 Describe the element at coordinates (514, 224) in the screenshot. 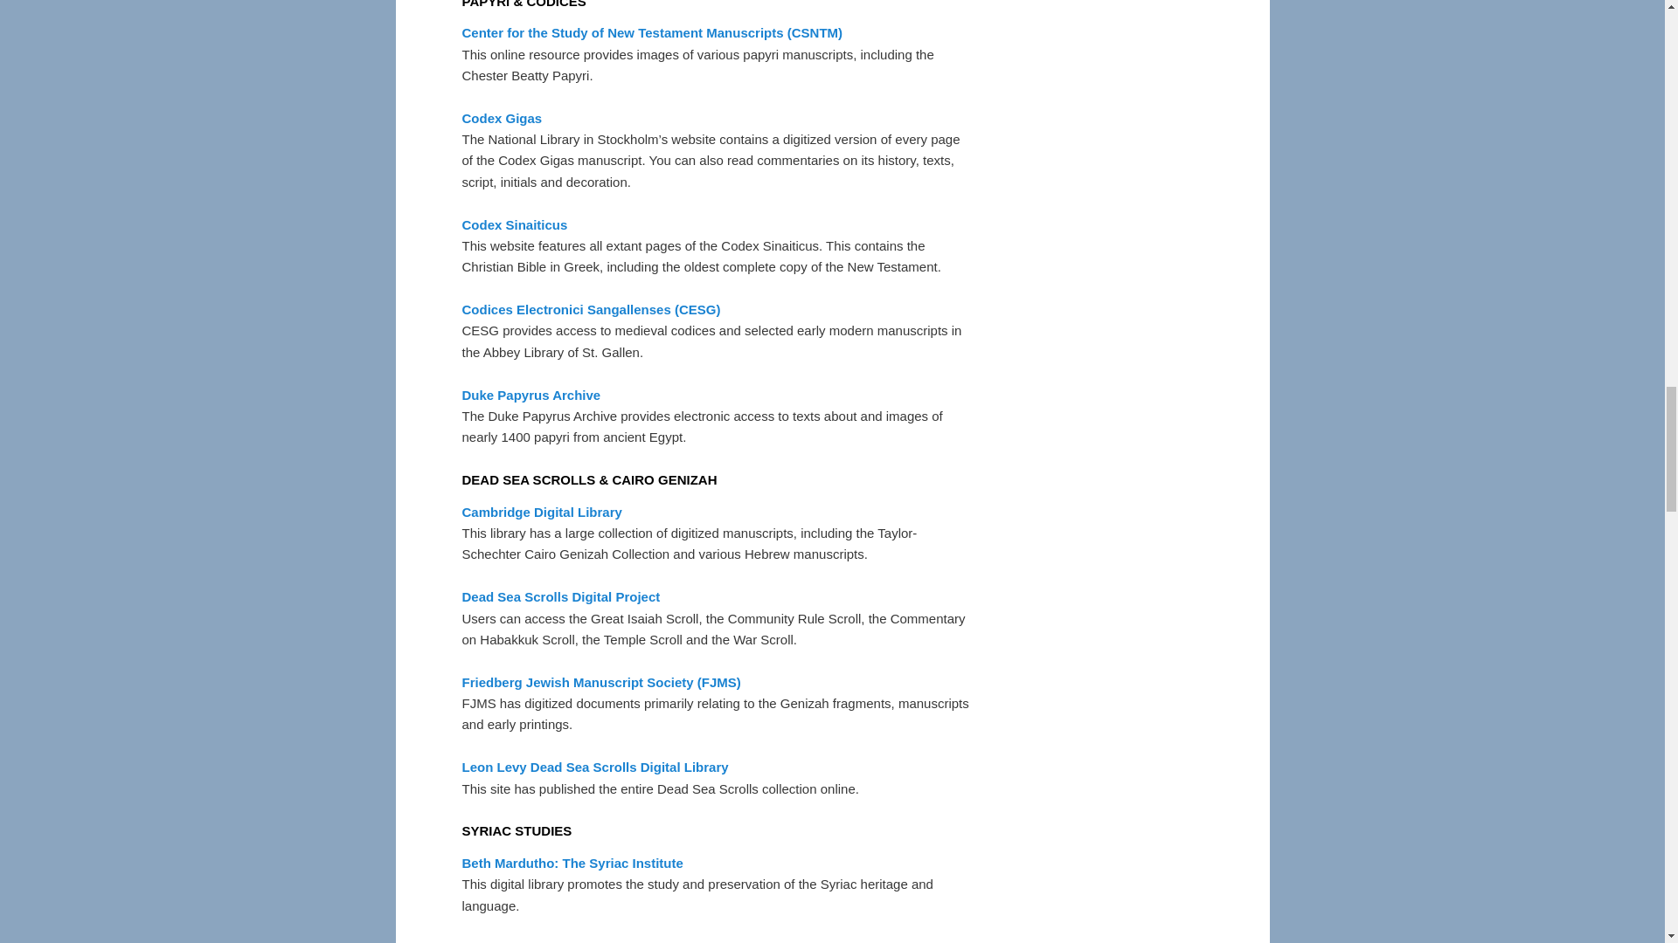

I see `Codex Sinaiticus` at that location.